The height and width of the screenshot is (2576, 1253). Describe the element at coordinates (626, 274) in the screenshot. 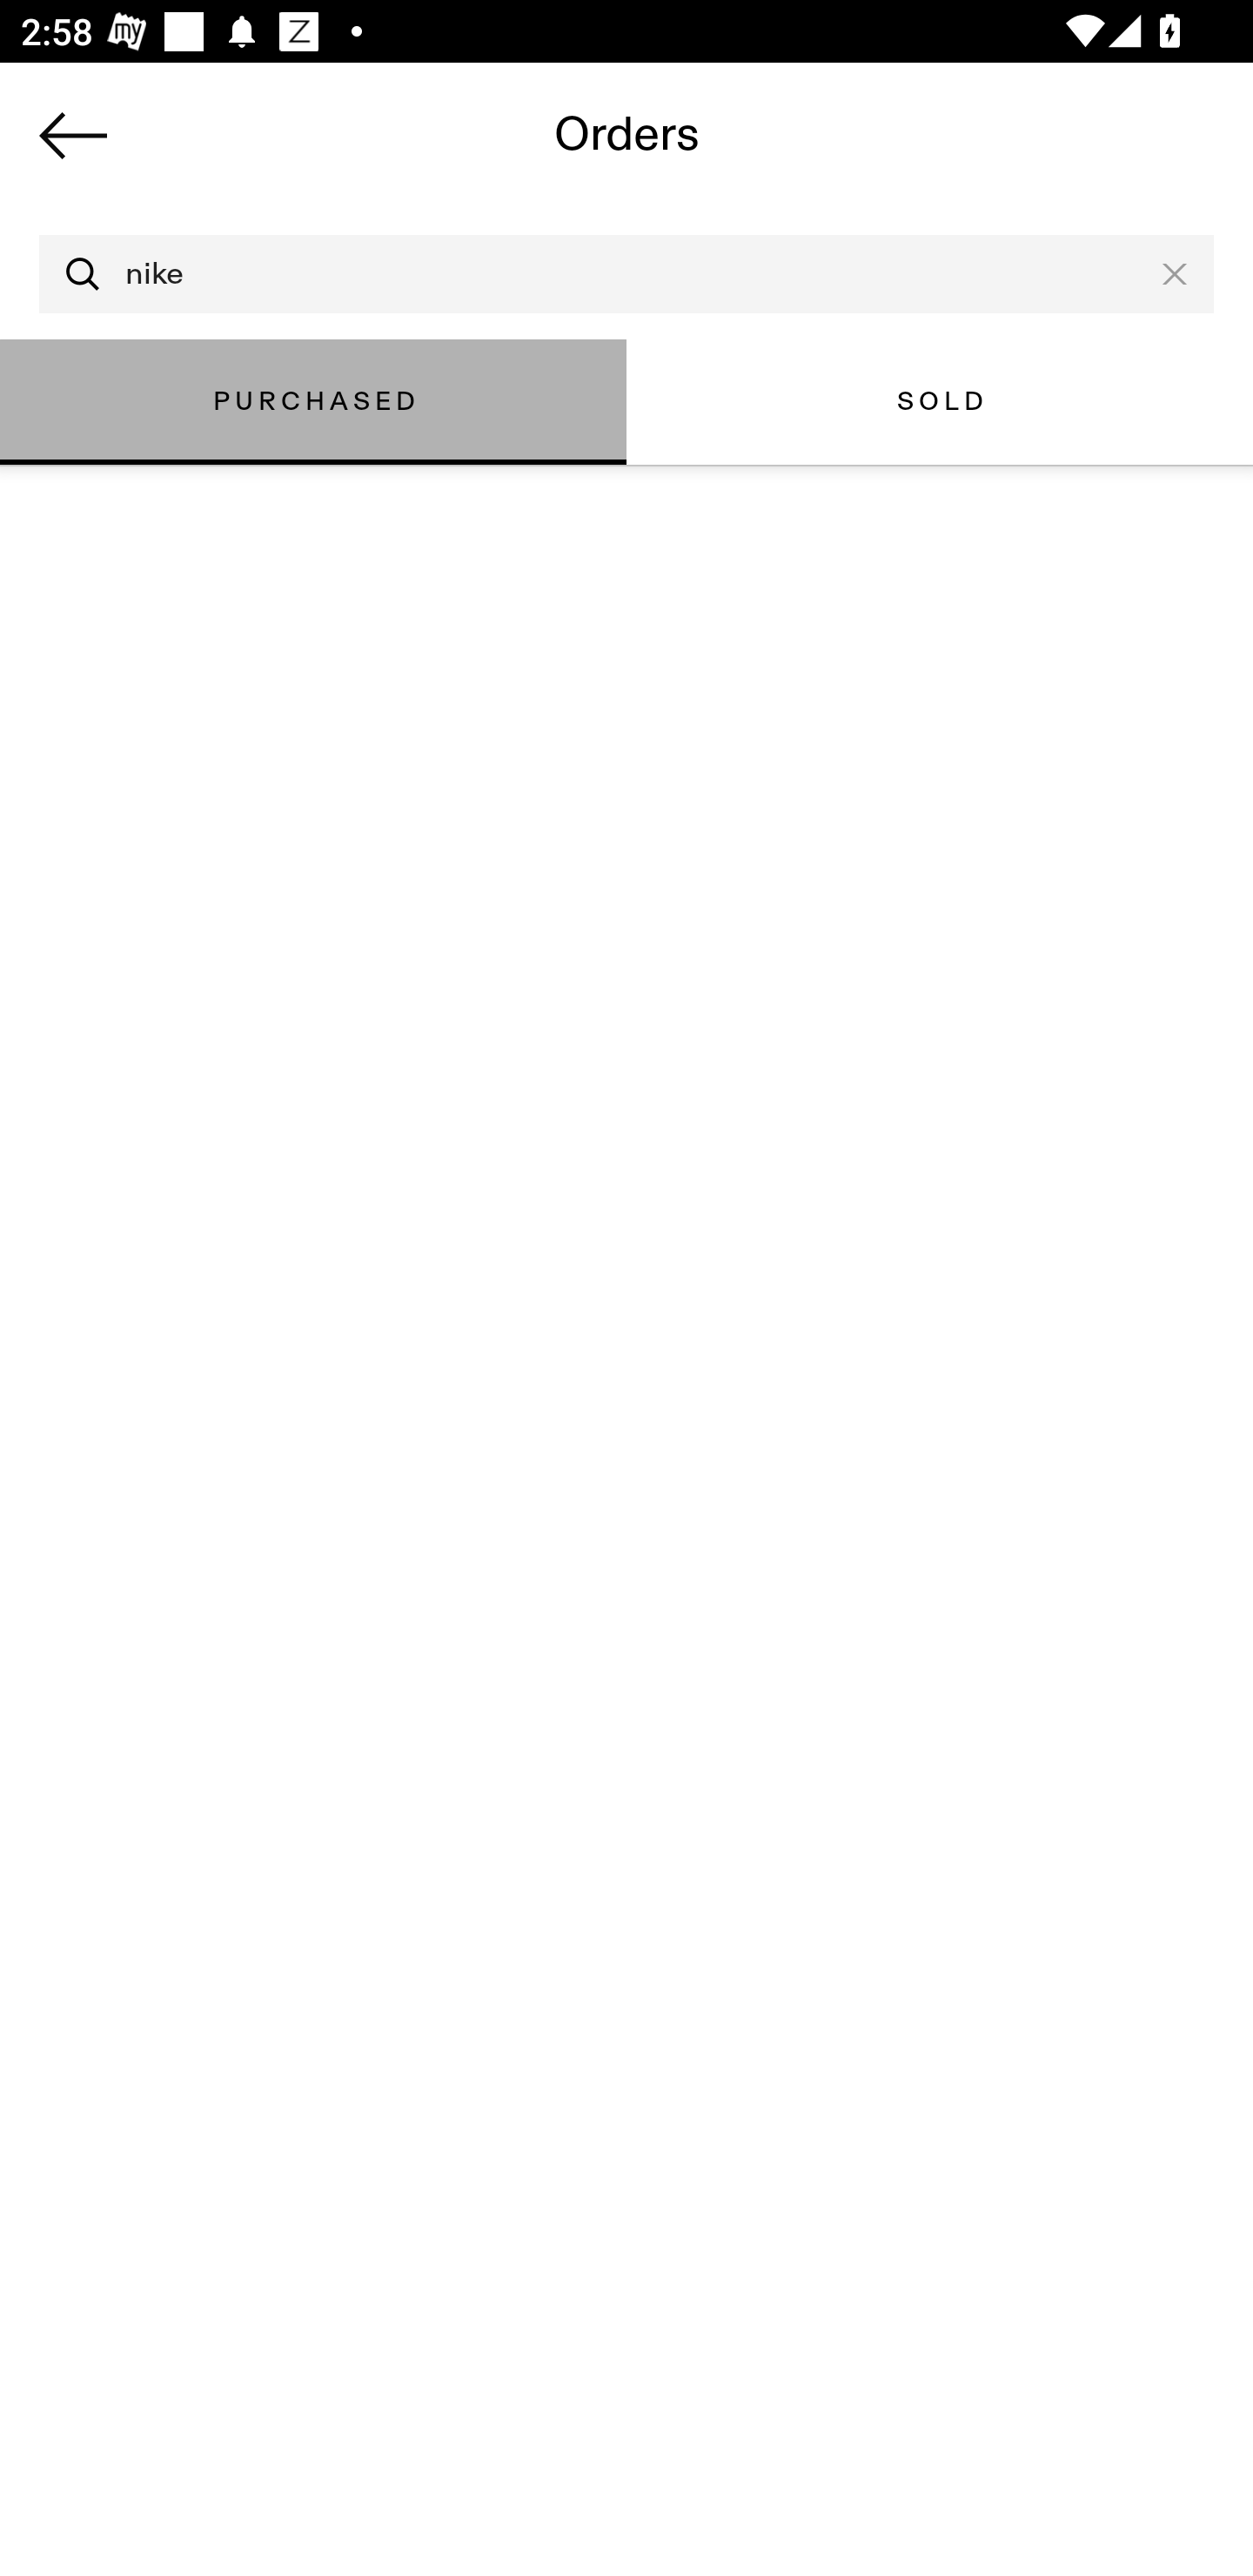

I see `nike` at that location.